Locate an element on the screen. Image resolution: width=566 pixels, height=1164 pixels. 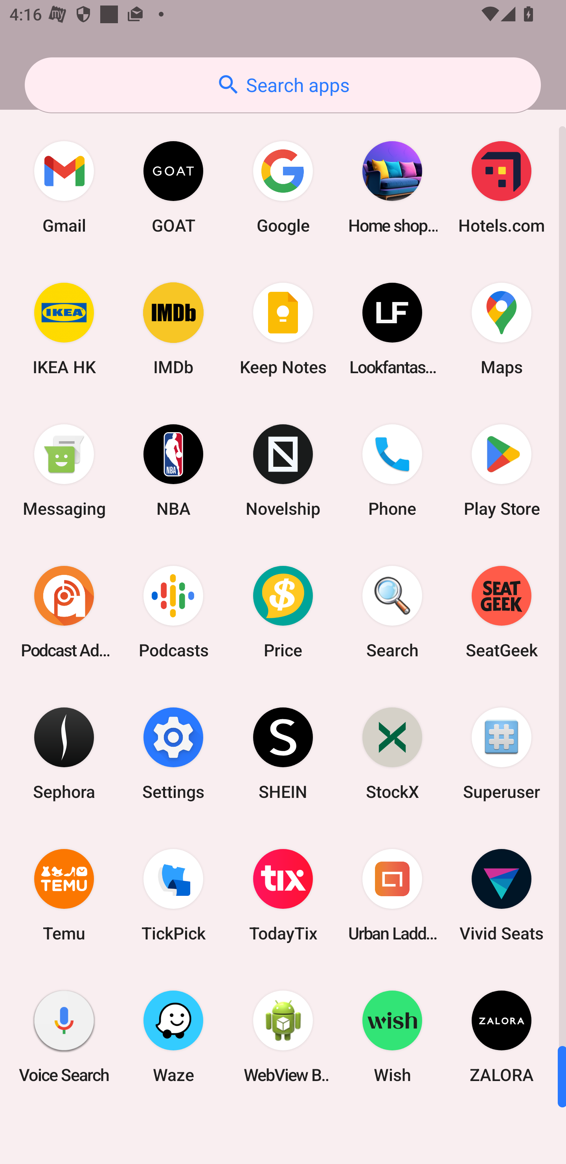
Temu is located at coordinates (64, 895).